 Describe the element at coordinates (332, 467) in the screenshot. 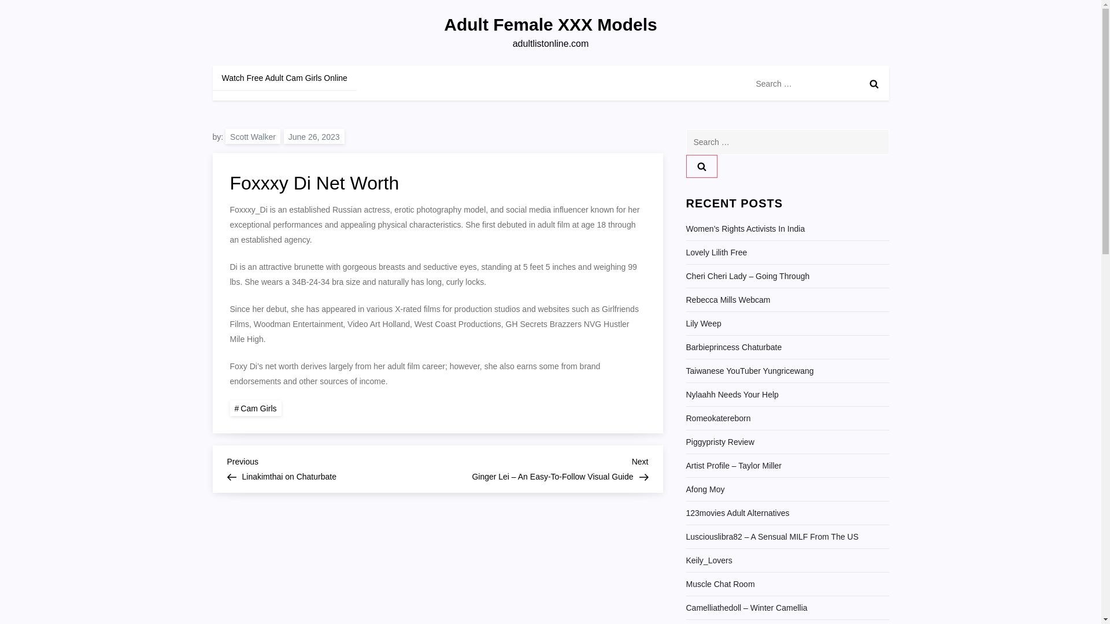

I see `Scott Walker` at that location.